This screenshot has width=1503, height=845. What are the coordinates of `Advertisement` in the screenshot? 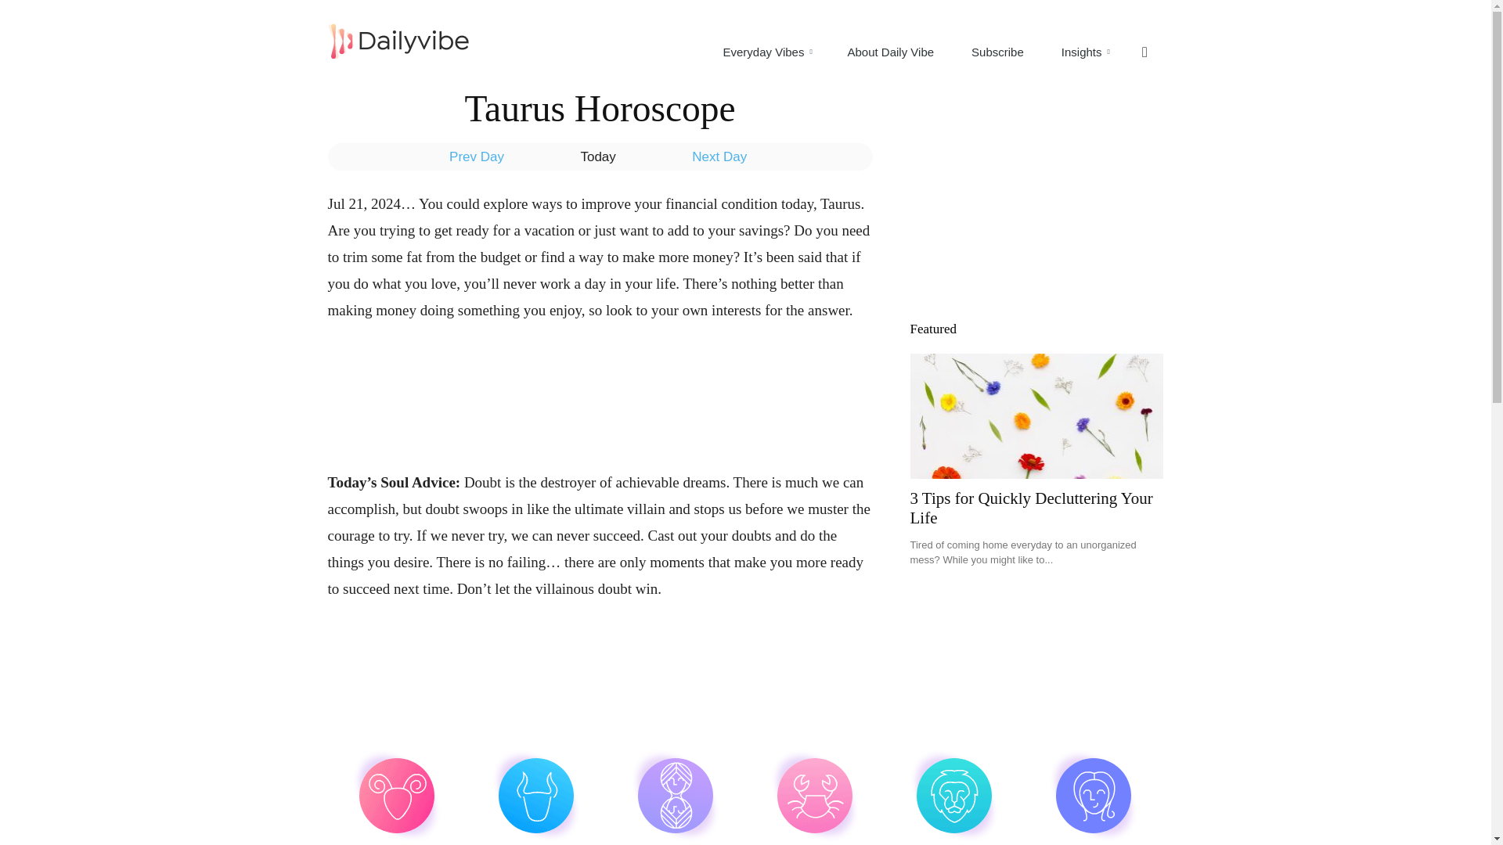 It's located at (767, 52).